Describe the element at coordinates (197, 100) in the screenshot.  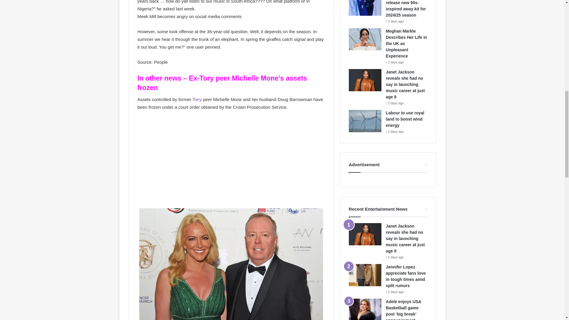
I see `Tory` at that location.